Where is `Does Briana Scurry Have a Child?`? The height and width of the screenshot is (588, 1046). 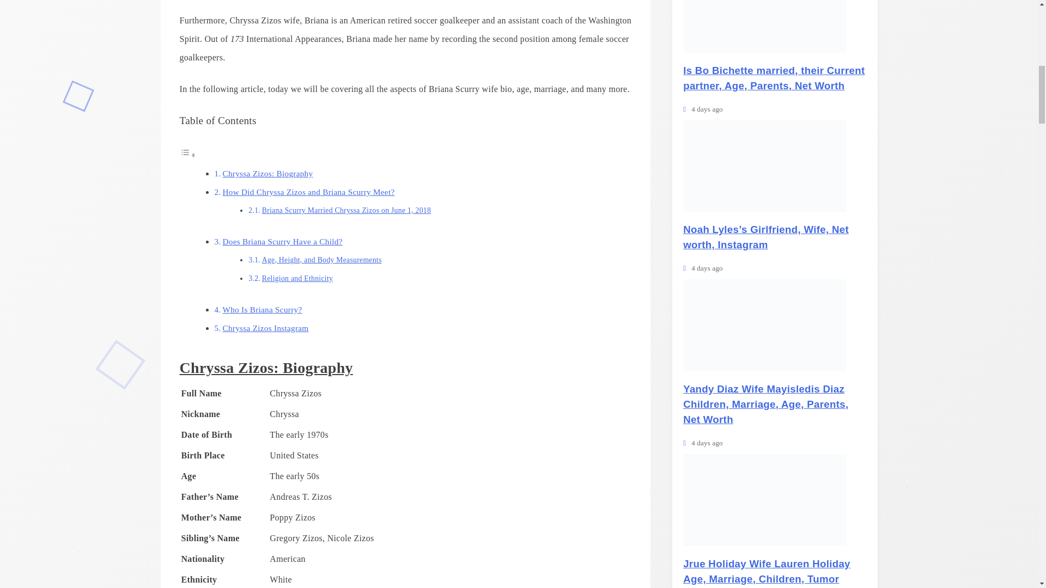 Does Briana Scurry Have a Child? is located at coordinates (282, 241).